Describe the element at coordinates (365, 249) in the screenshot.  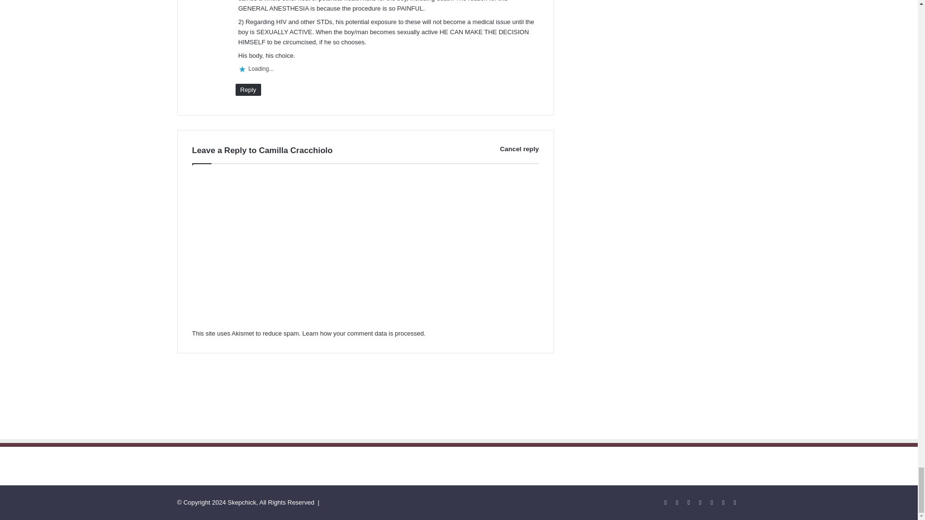
I see `Comment Form` at that location.